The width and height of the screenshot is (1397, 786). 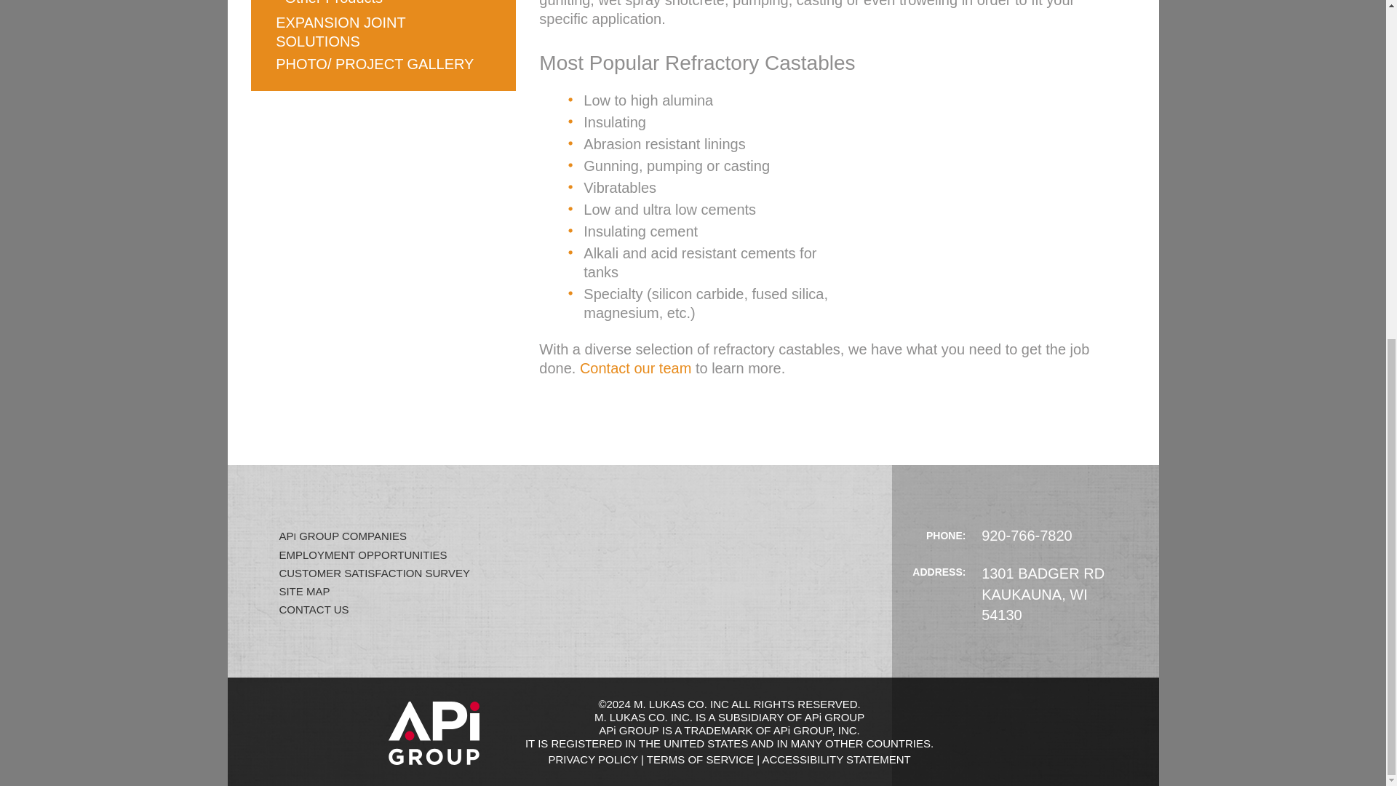 I want to click on Other Products, so click(x=331, y=4).